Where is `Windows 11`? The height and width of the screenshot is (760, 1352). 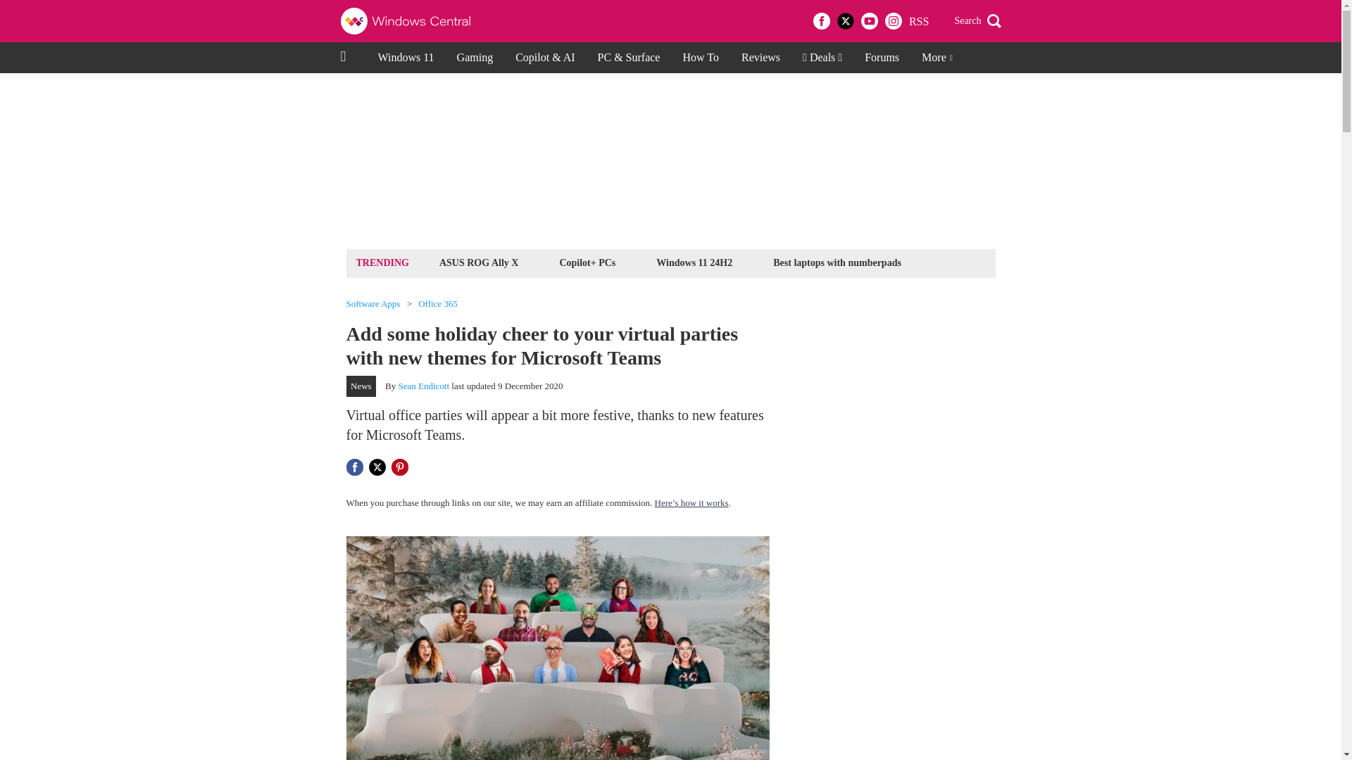 Windows 11 is located at coordinates (406, 58).